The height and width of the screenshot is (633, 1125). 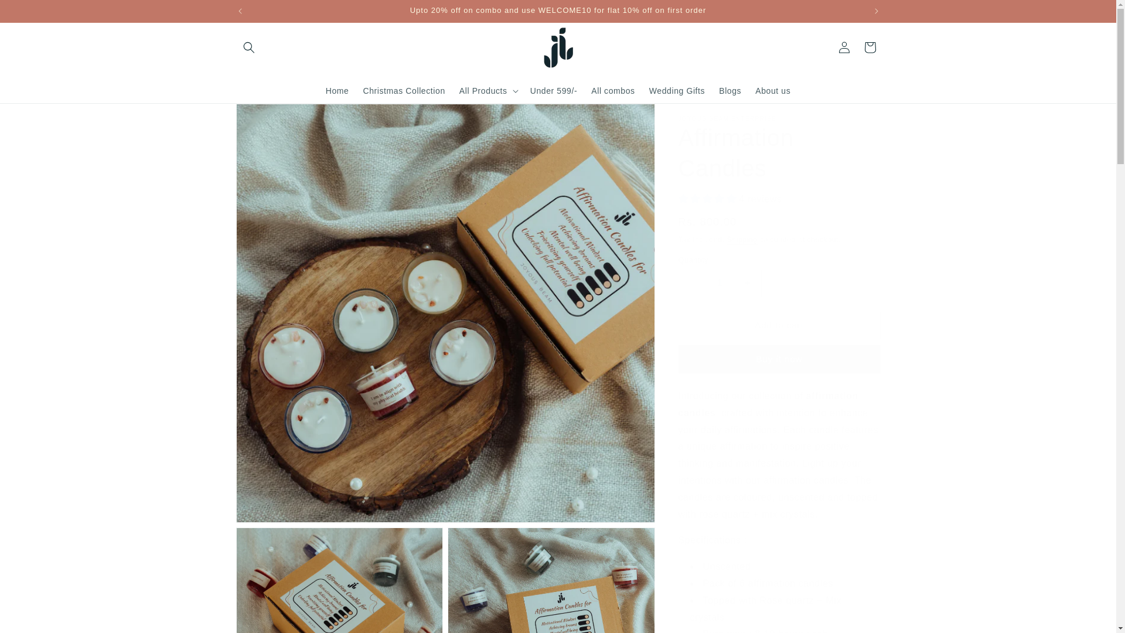 What do you see at coordinates (337, 90) in the screenshot?
I see `Home` at bounding box center [337, 90].